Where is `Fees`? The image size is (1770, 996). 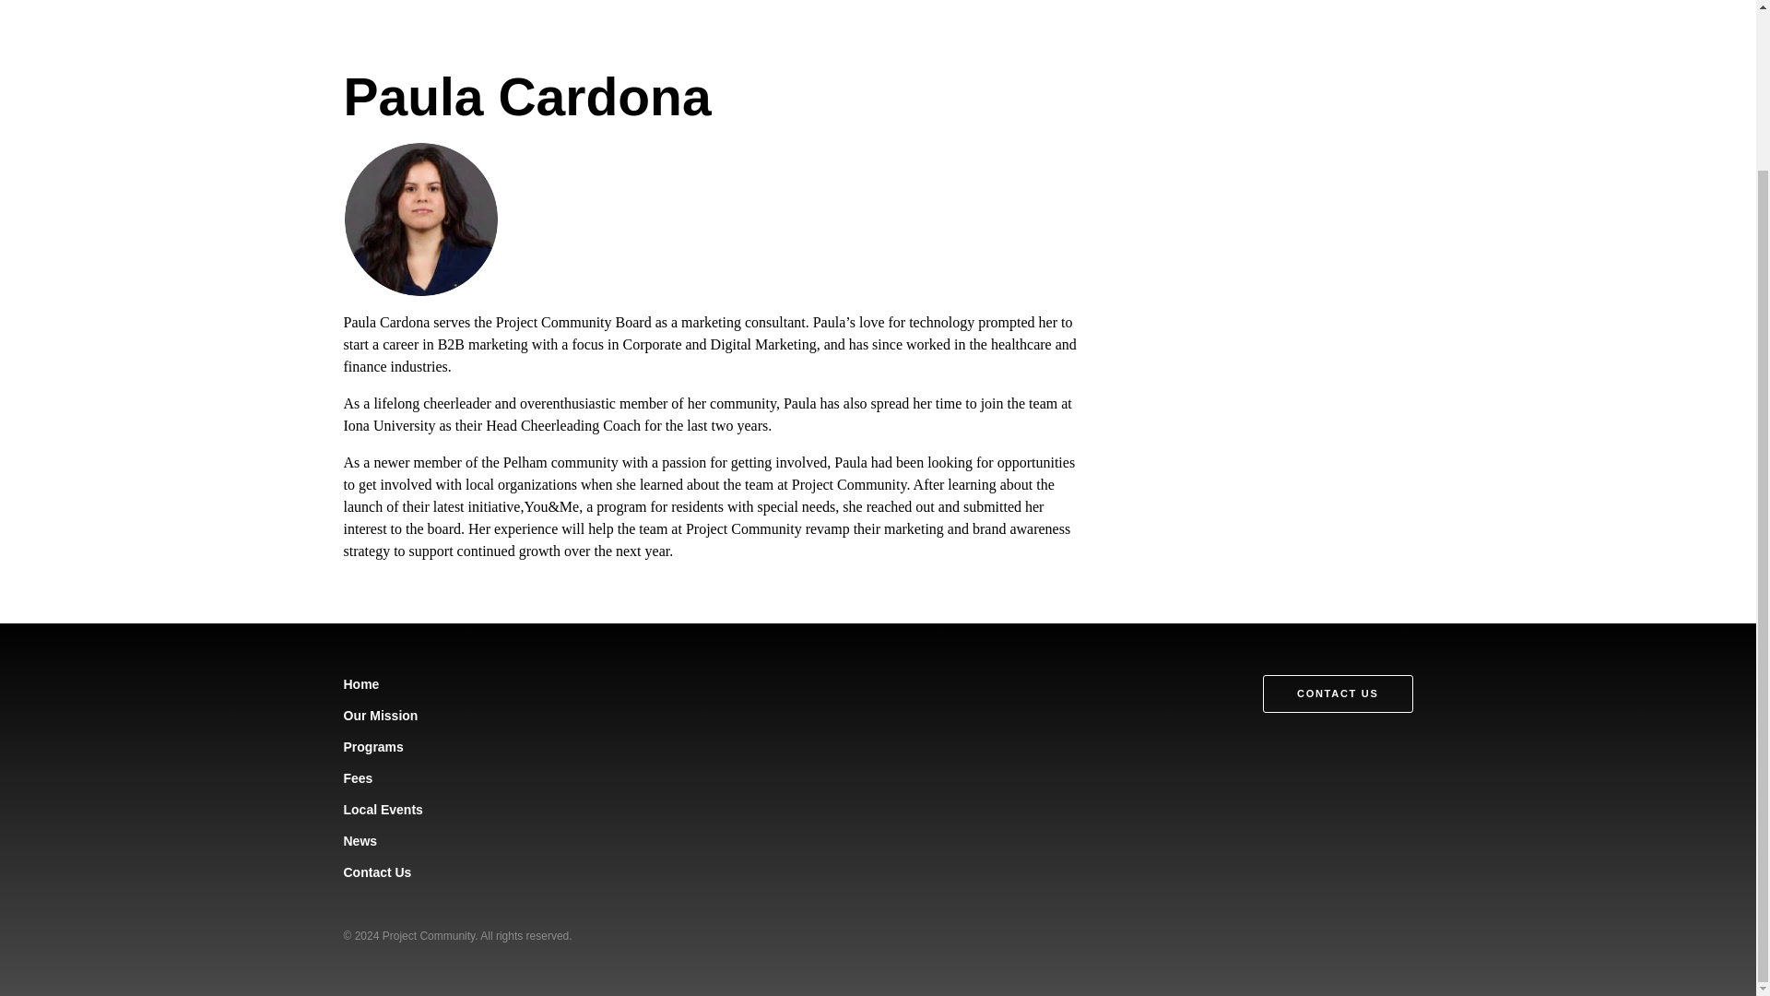
Fees is located at coordinates (358, 778).